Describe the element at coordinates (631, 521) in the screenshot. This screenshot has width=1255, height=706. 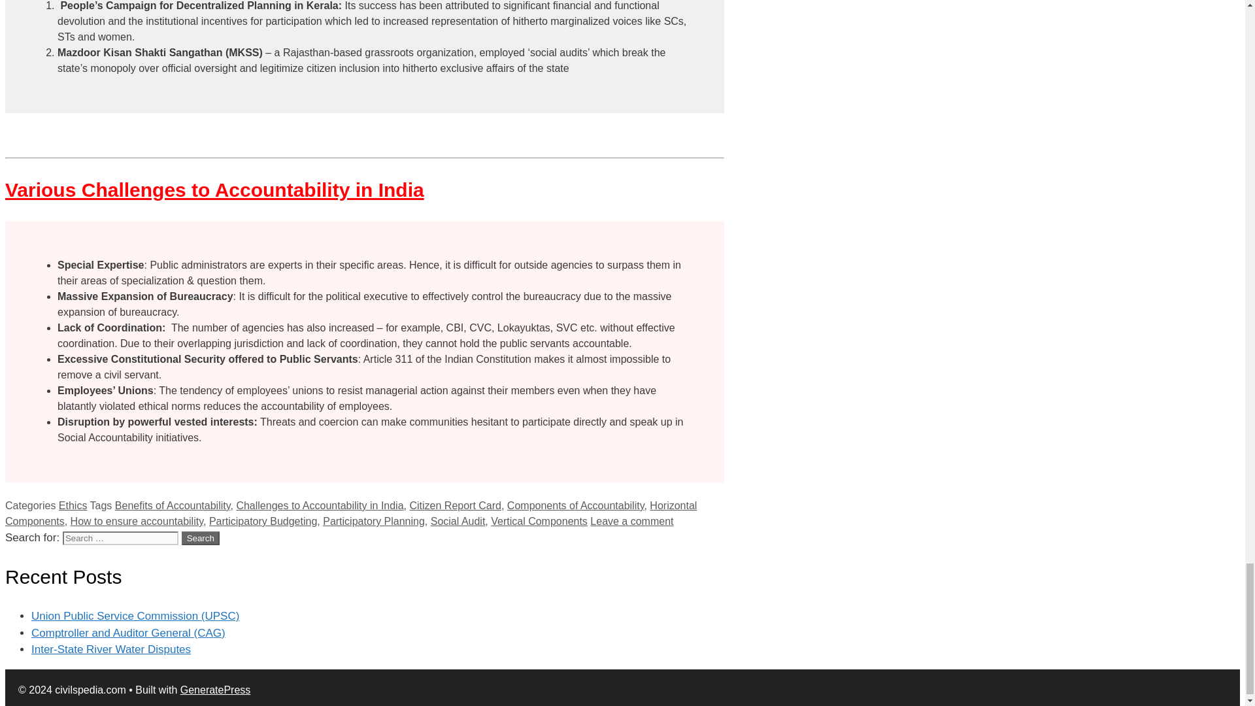
I see `Leave a comment` at that location.